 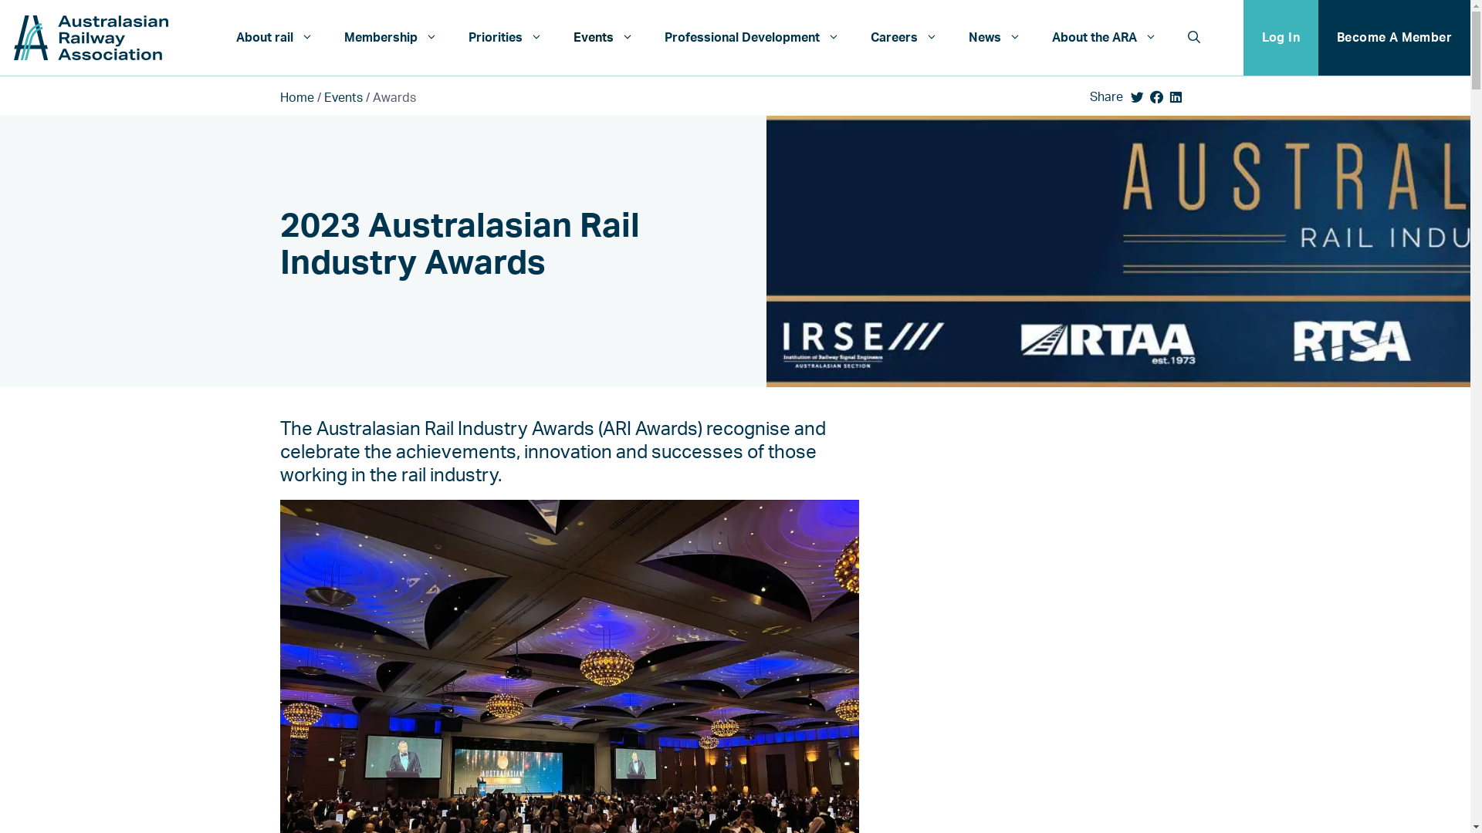 I want to click on Log In, so click(x=1281, y=38).